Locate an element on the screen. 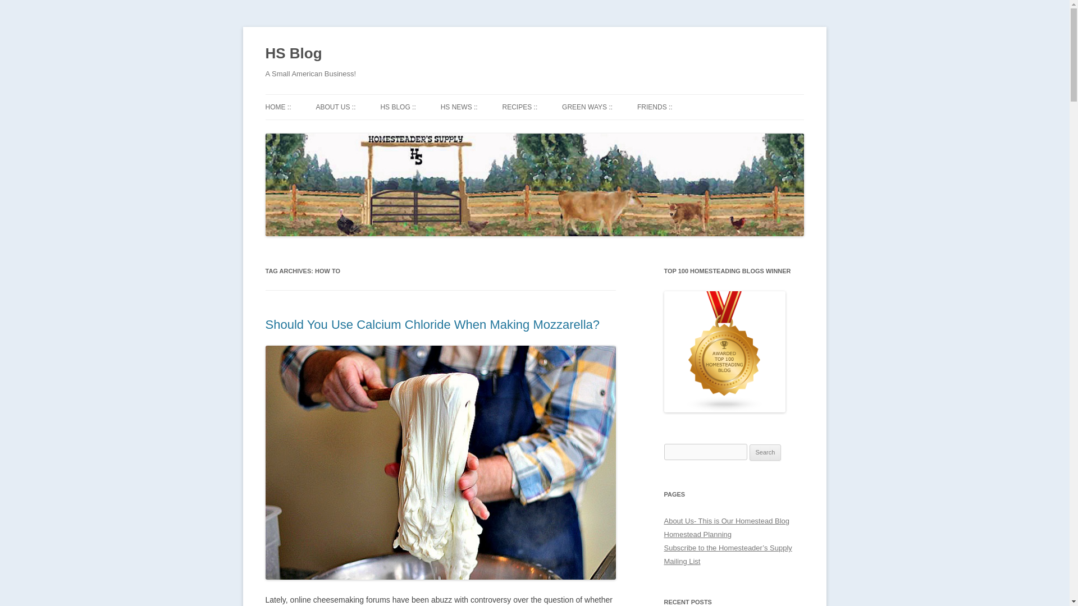 This screenshot has height=606, width=1078. ABOUT US :: is located at coordinates (336, 107).